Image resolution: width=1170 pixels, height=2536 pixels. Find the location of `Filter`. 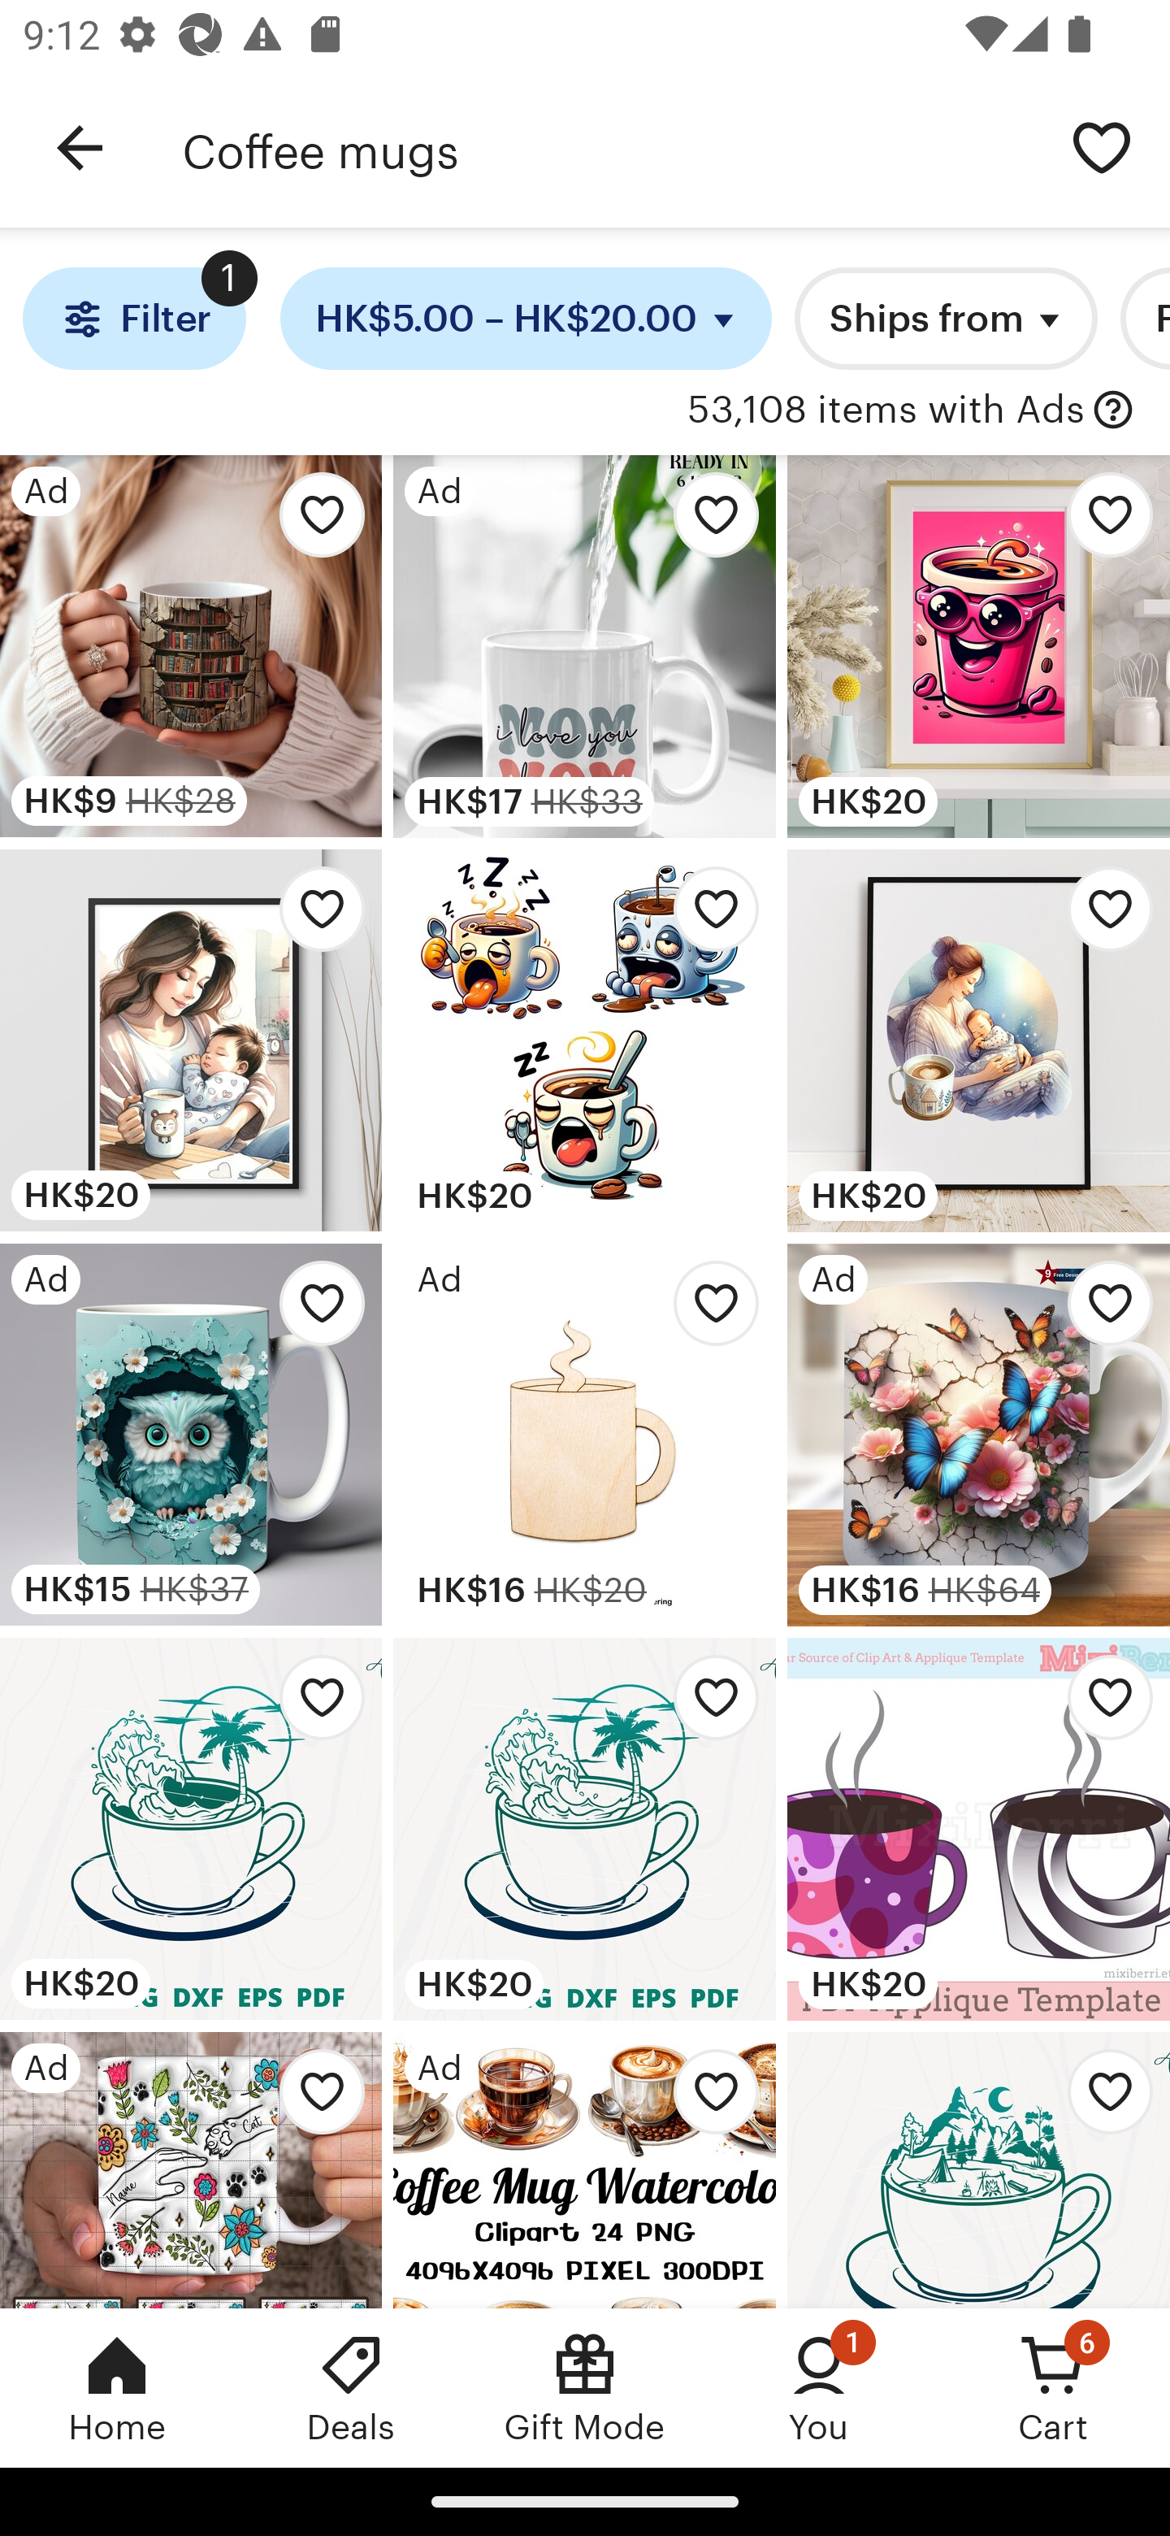

Filter is located at coordinates (133, 319).